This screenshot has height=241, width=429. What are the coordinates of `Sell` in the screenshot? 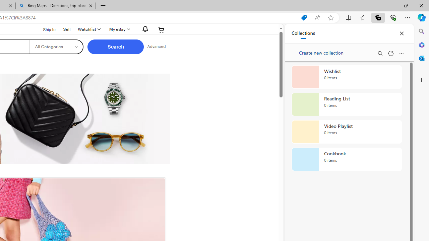 It's located at (67, 29).